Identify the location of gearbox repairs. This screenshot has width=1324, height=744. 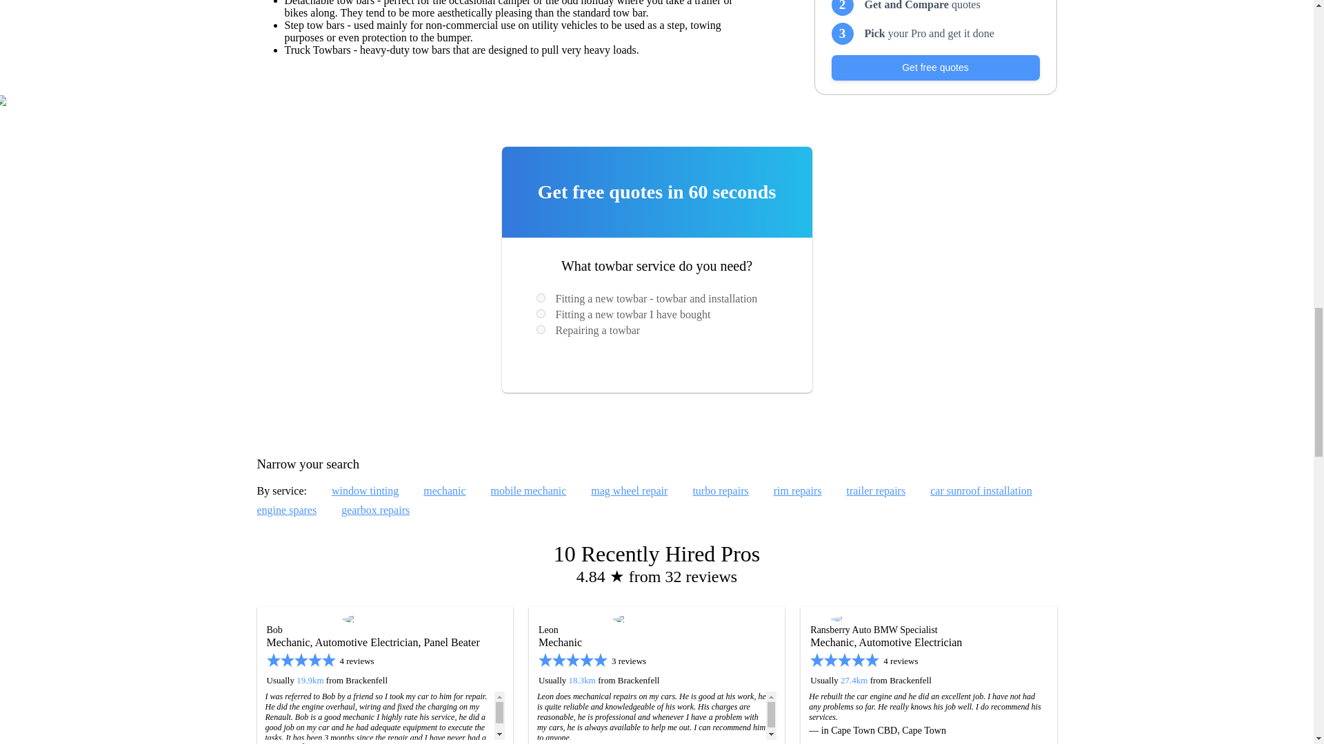
(375, 510).